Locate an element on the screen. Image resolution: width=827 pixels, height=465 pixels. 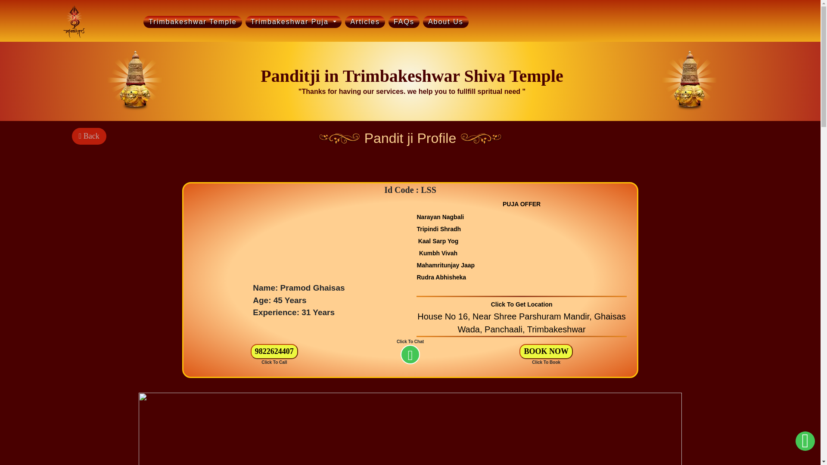
Chat with Guruji is located at coordinates (805, 443).